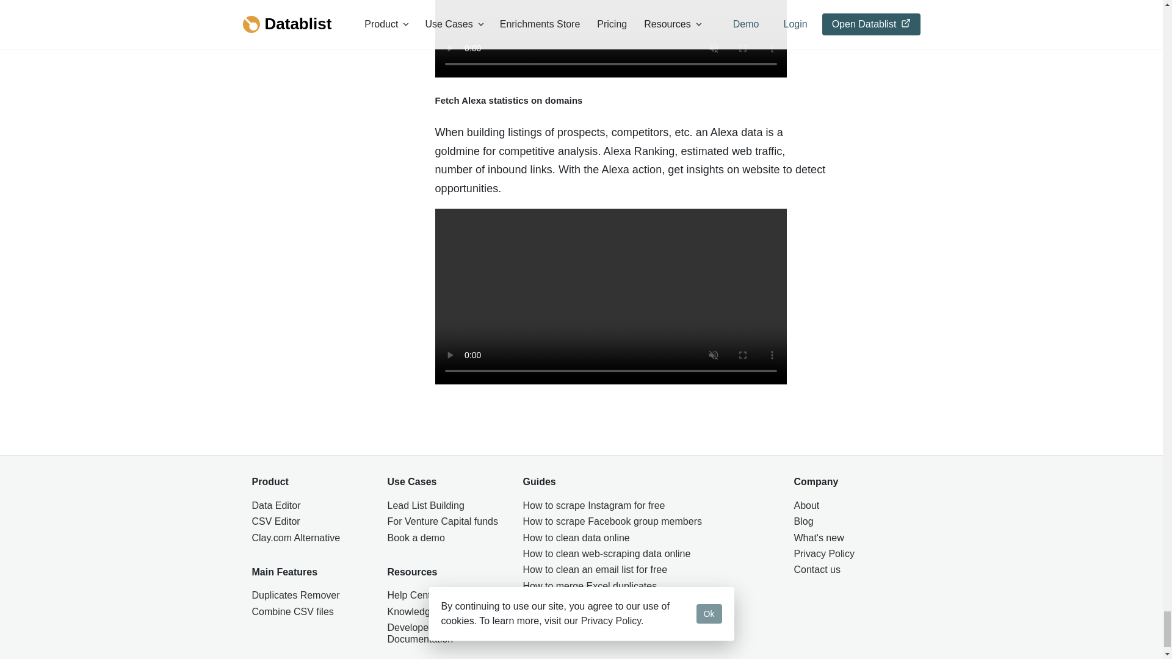 The height and width of the screenshot is (659, 1172). What do you see at coordinates (310, 522) in the screenshot?
I see `CSV Editor` at bounding box center [310, 522].